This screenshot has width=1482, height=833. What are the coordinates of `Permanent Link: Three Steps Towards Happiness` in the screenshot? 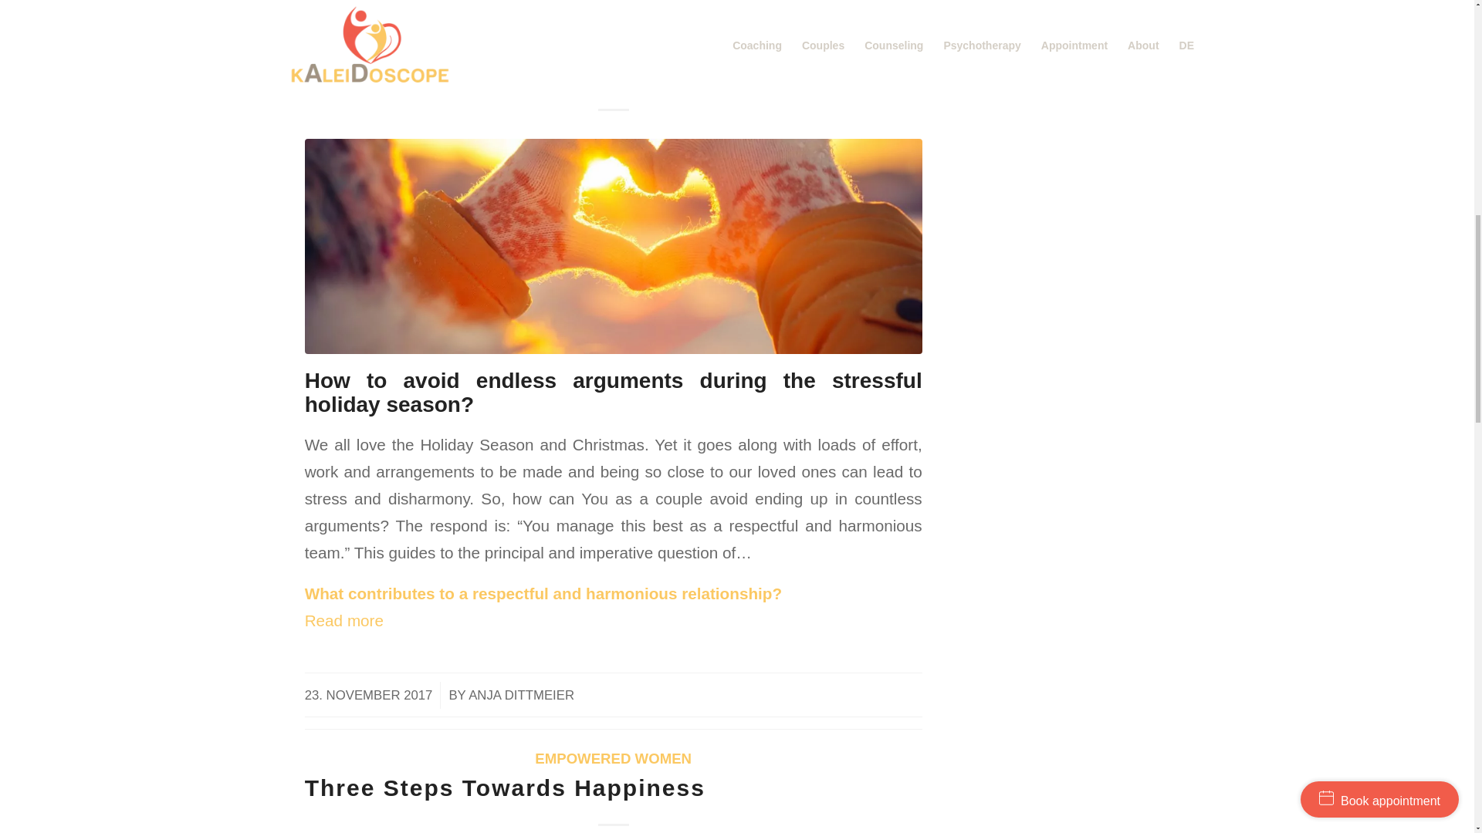 It's located at (505, 787).